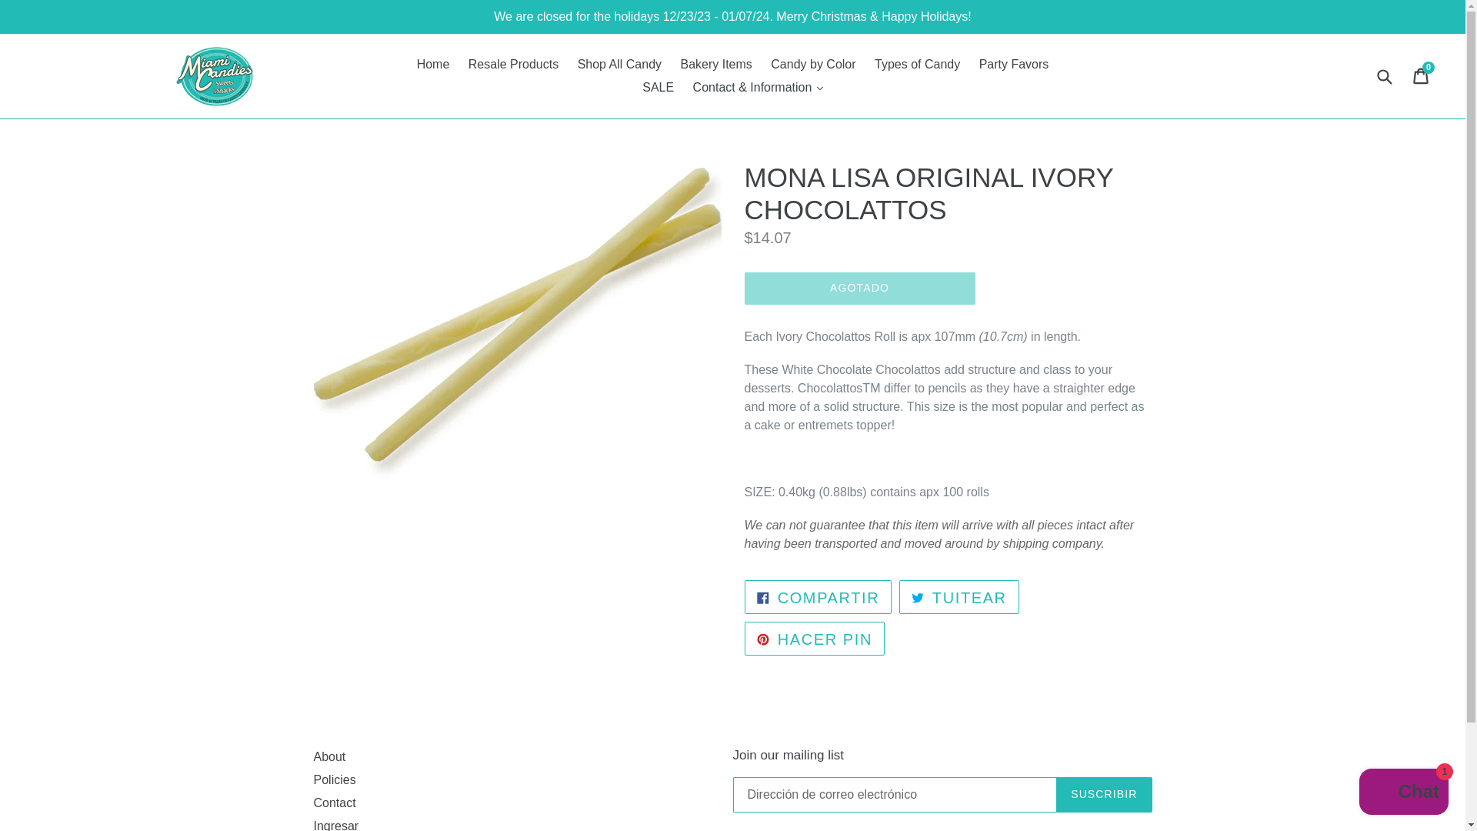  Describe the element at coordinates (959, 597) in the screenshot. I see `Shop All Candy` at that location.